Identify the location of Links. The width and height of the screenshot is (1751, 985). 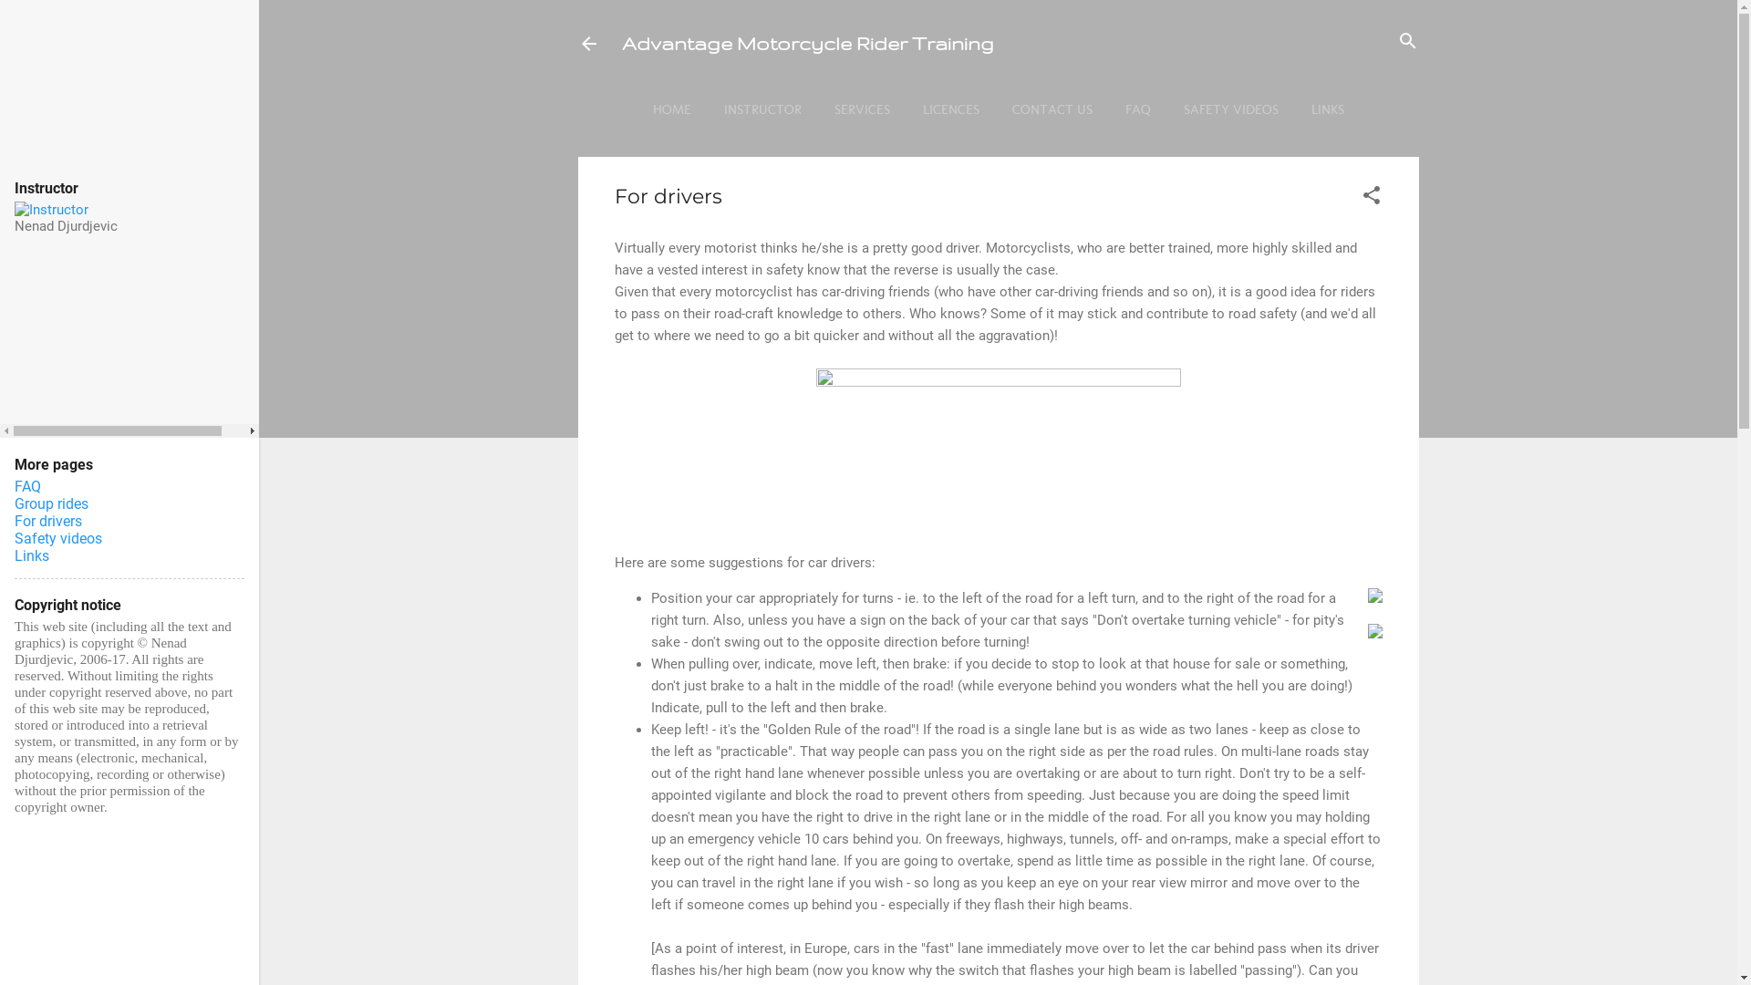
(32, 556).